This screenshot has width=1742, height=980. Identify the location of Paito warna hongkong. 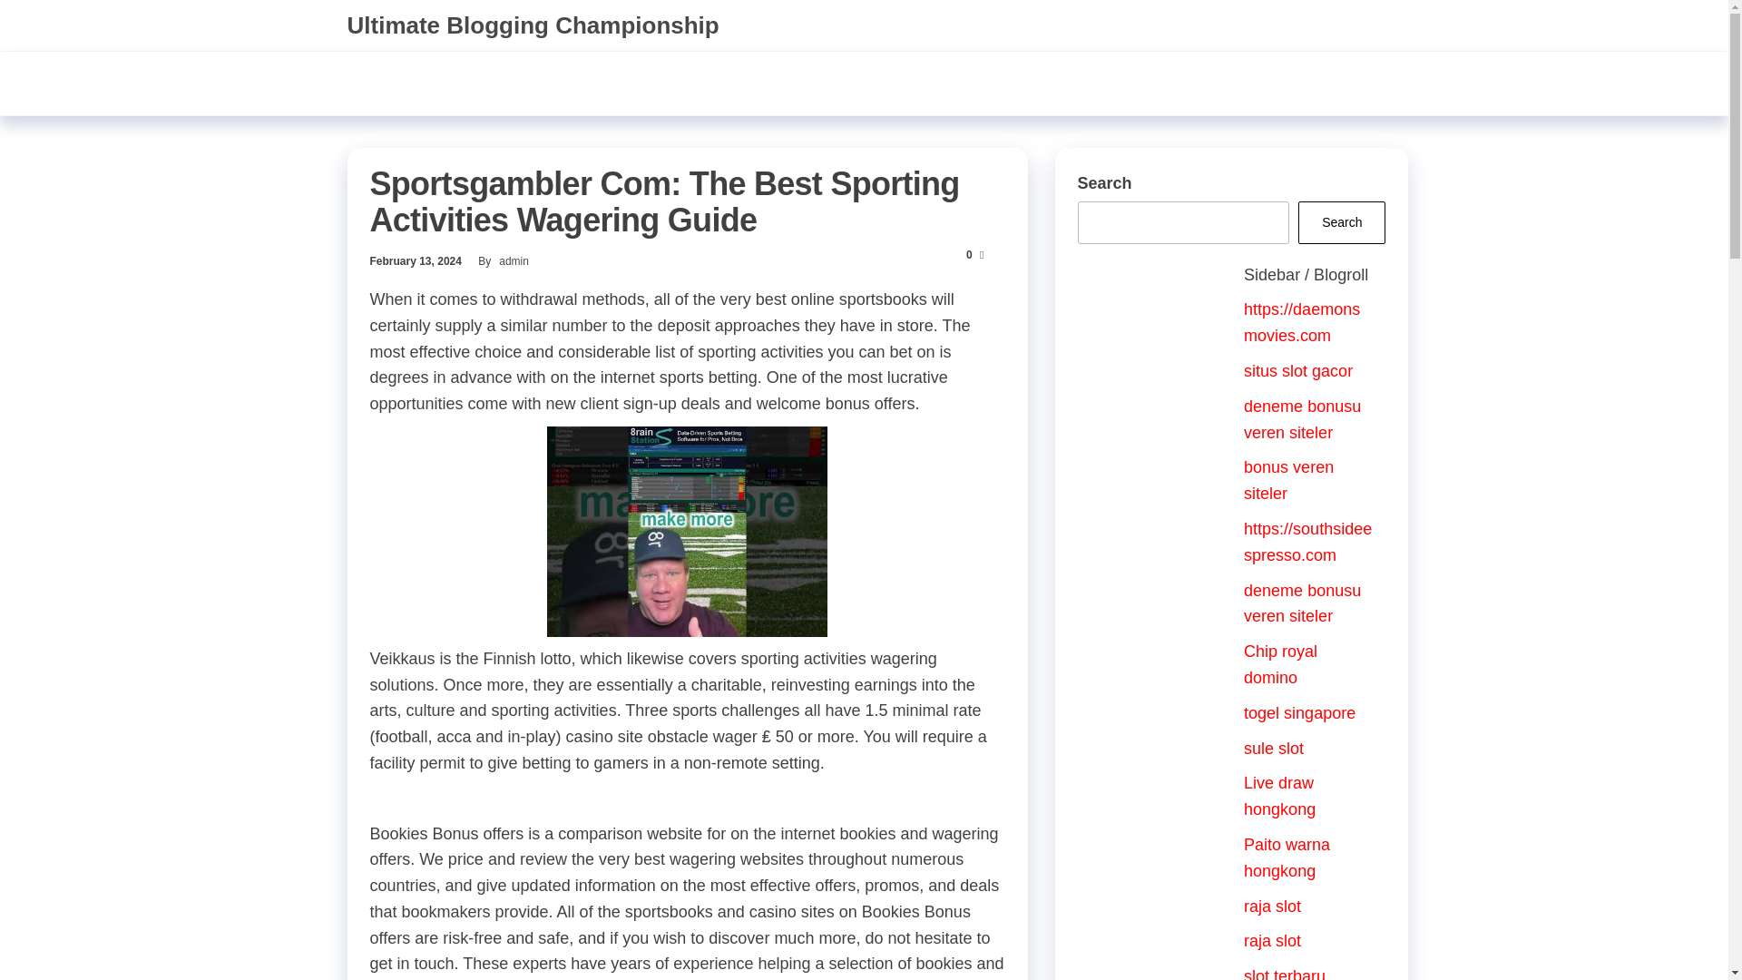
(1287, 857).